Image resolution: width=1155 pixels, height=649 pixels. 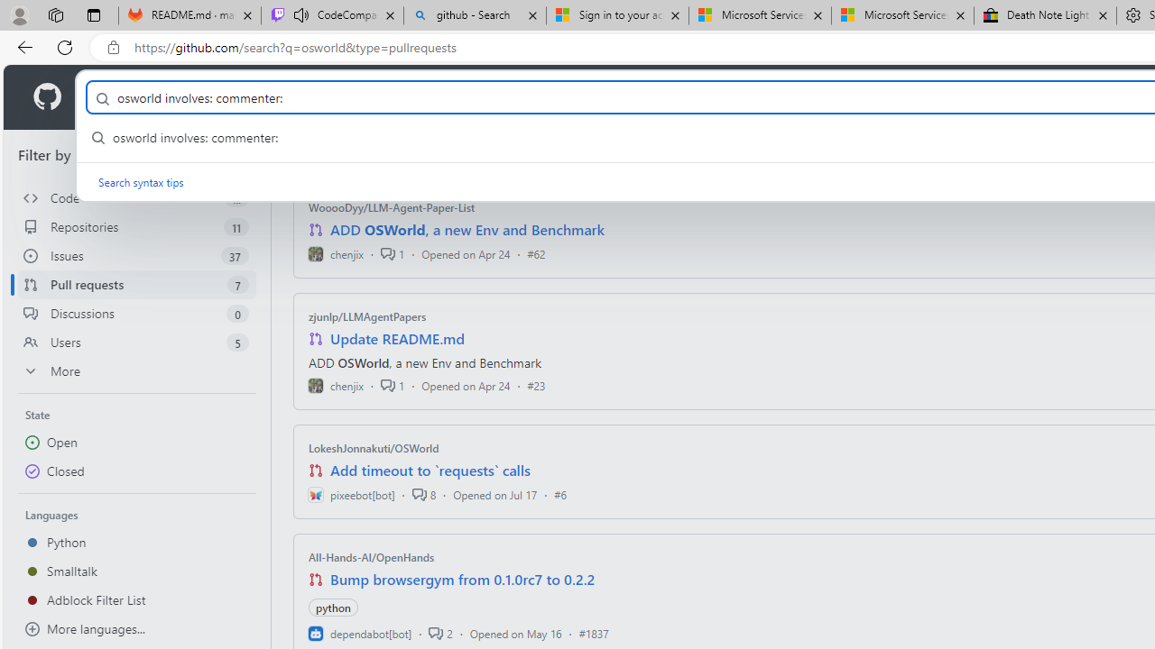 I want to click on More languages..., so click(x=137, y=629).